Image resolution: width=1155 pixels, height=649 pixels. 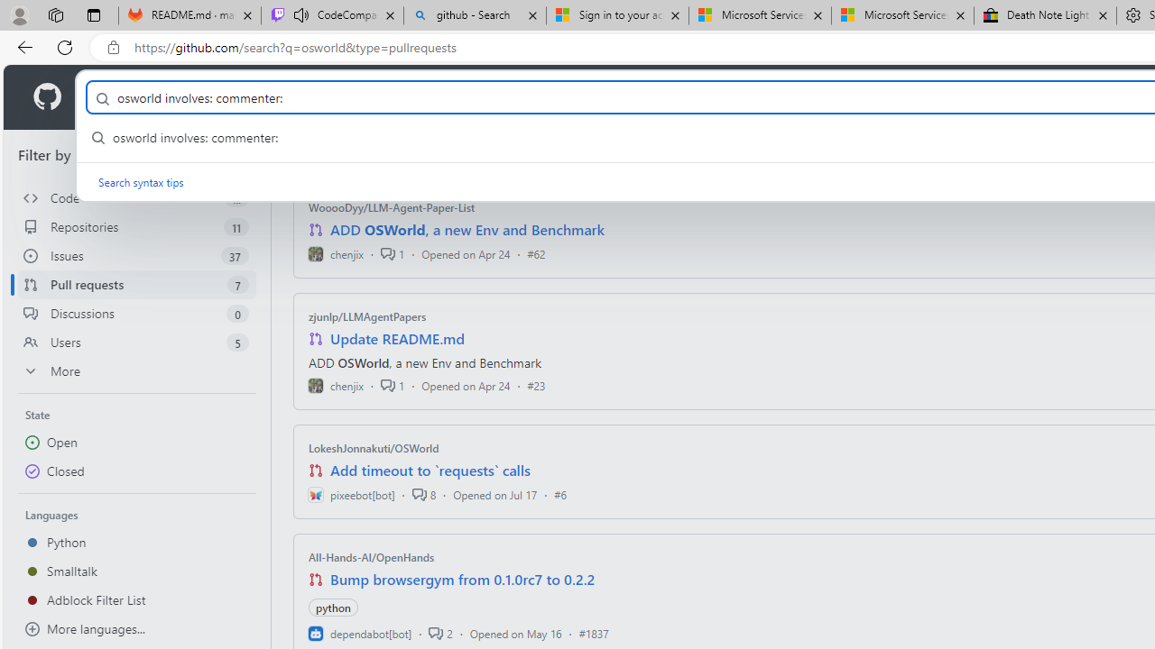 I want to click on More languages..., so click(x=137, y=629).